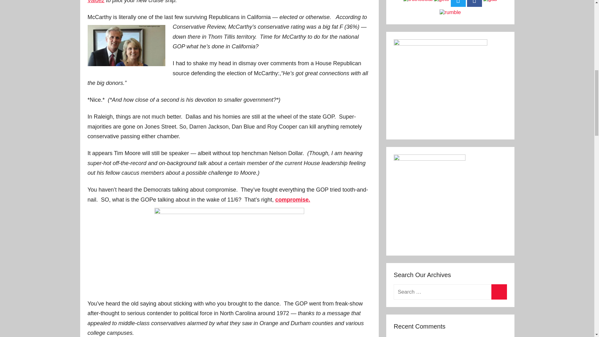 The image size is (599, 337). I want to click on compromise., so click(293, 200).